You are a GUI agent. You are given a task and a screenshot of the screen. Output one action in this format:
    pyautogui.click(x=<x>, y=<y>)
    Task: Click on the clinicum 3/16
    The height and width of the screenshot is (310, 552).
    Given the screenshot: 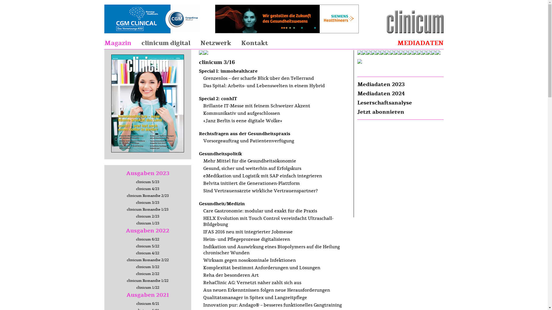 What is the action you would take?
    pyautogui.click(x=148, y=103)
    